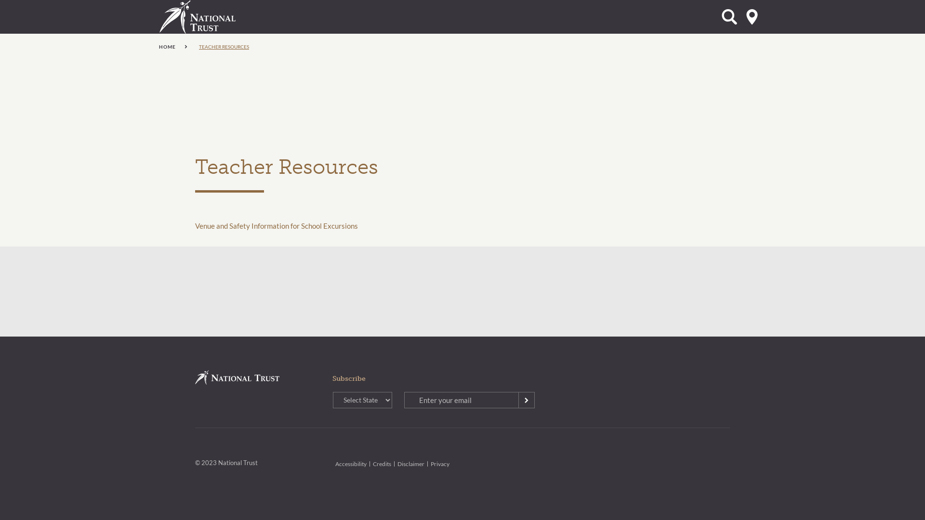 This screenshot has width=925, height=520. What do you see at coordinates (440, 464) in the screenshot?
I see `Privacy` at bounding box center [440, 464].